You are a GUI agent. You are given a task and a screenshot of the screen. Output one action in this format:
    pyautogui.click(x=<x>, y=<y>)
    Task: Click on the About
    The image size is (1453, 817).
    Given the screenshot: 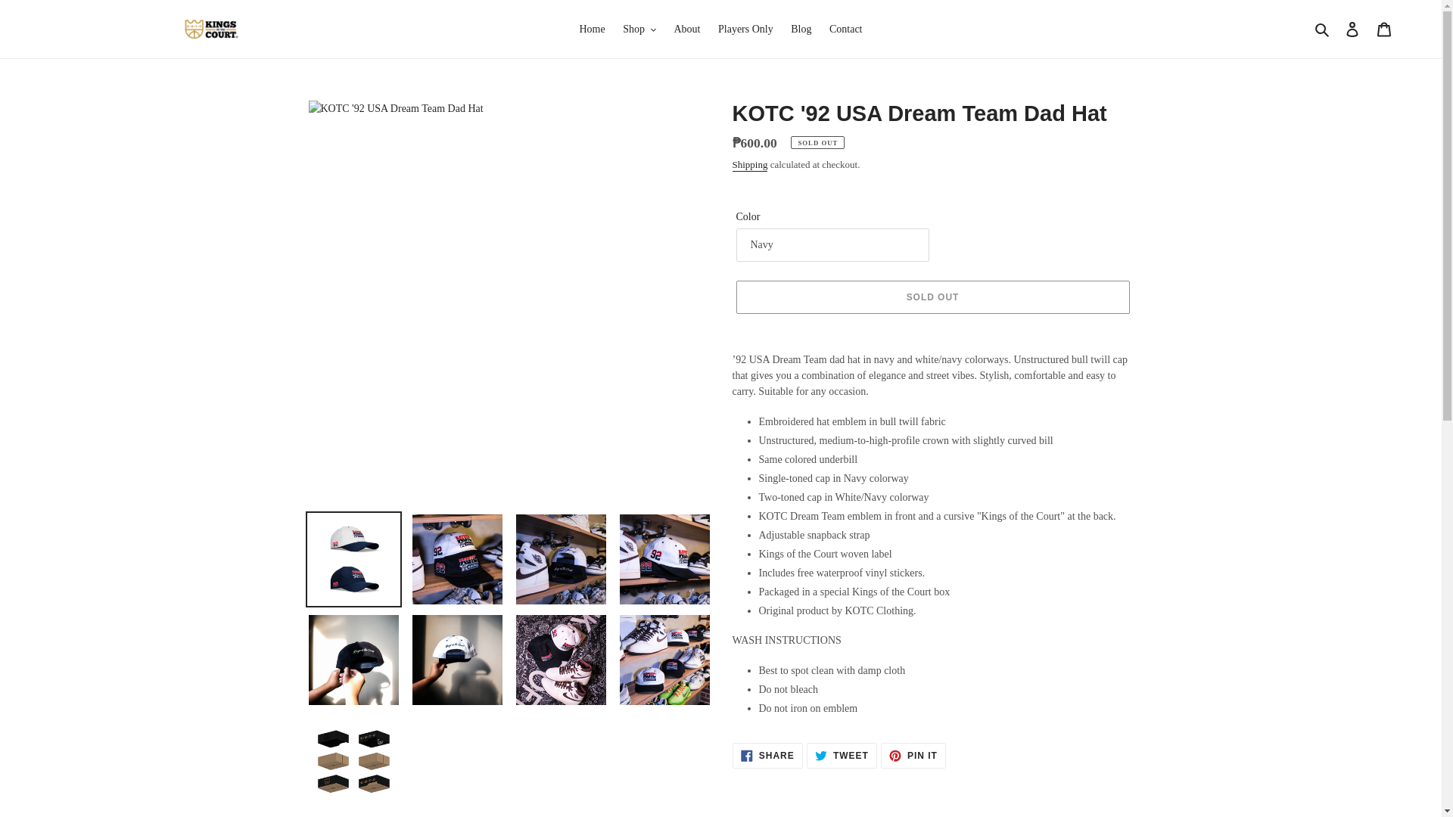 What is the action you would take?
    pyautogui.click(x=686, y=29)
    